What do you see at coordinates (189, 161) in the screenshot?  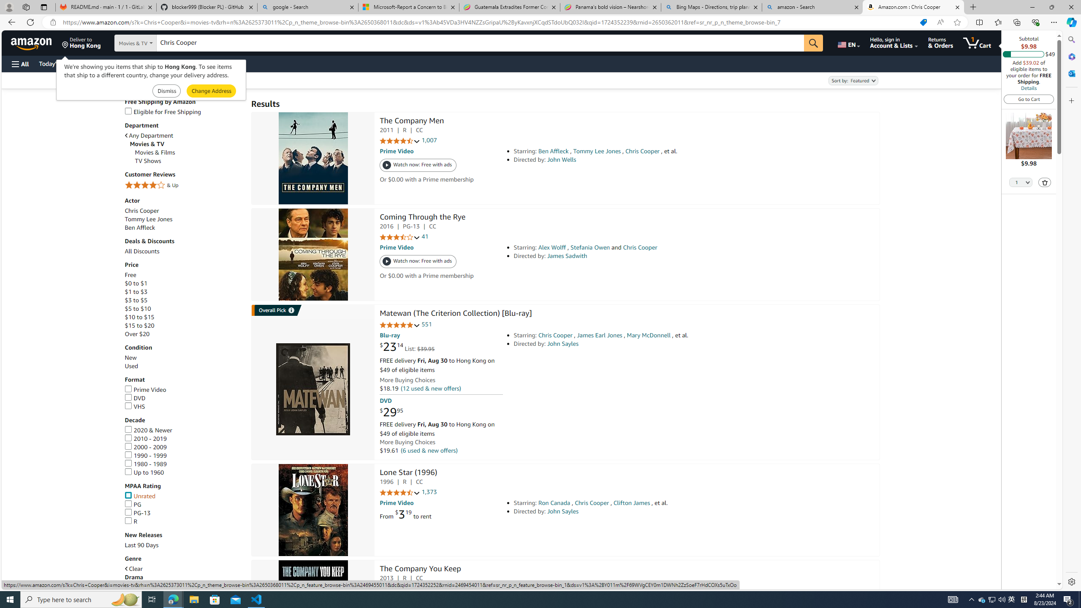 I see `TV Shows` at bounding box center [189, 161].